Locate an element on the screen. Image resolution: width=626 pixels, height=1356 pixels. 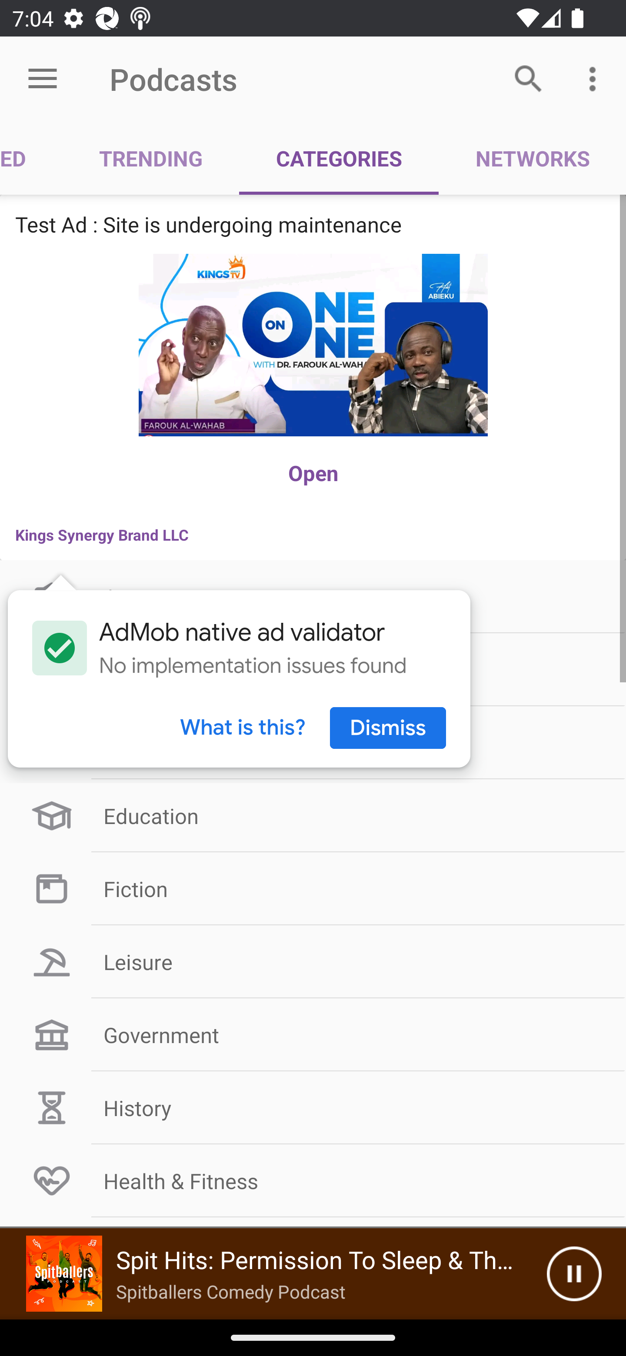
Leisure is located at coordinates (313, 961).